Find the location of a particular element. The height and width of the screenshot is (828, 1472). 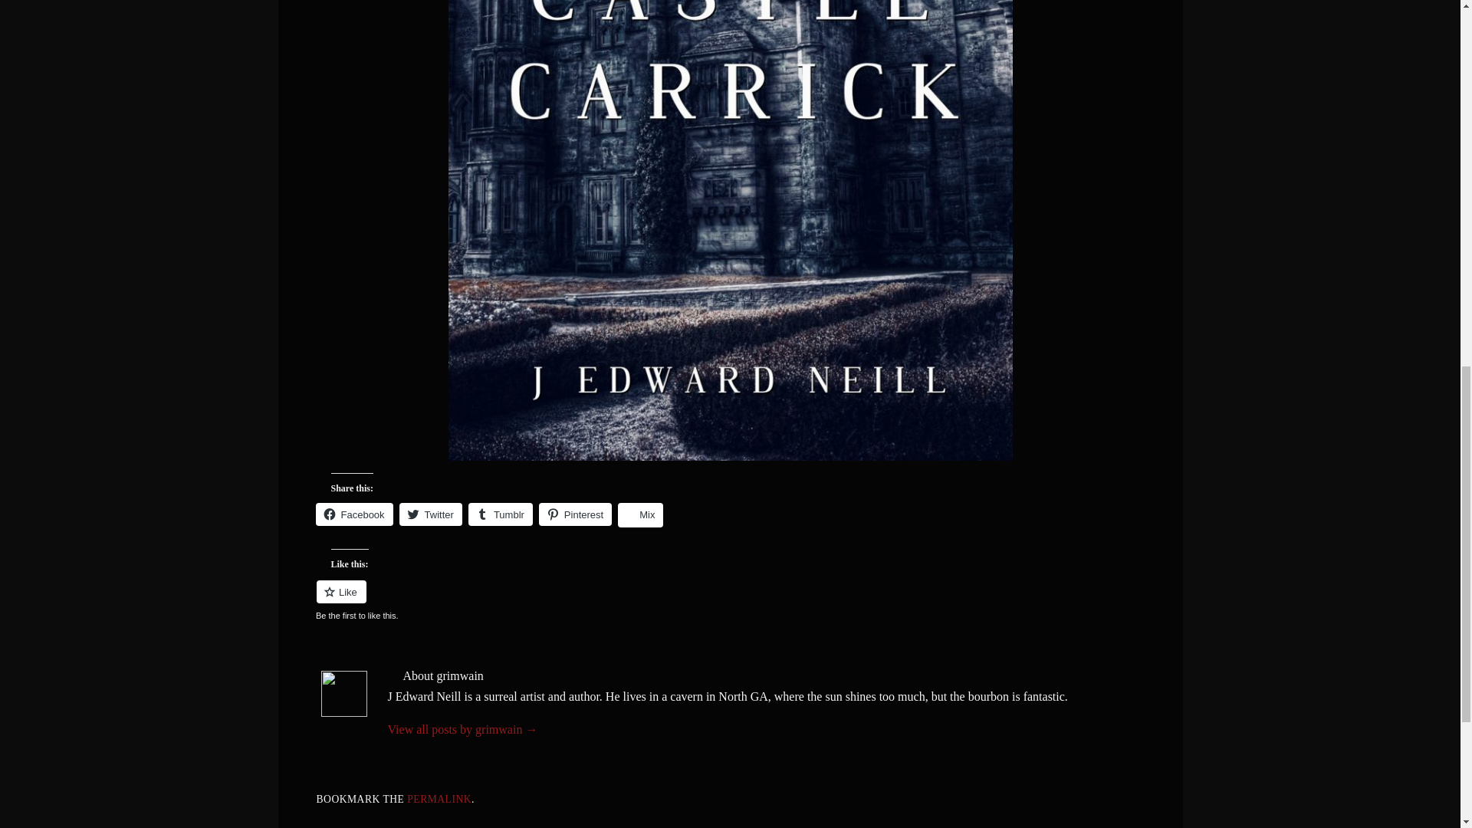

Click to share on Twitter is located at coordinates (430, 514).